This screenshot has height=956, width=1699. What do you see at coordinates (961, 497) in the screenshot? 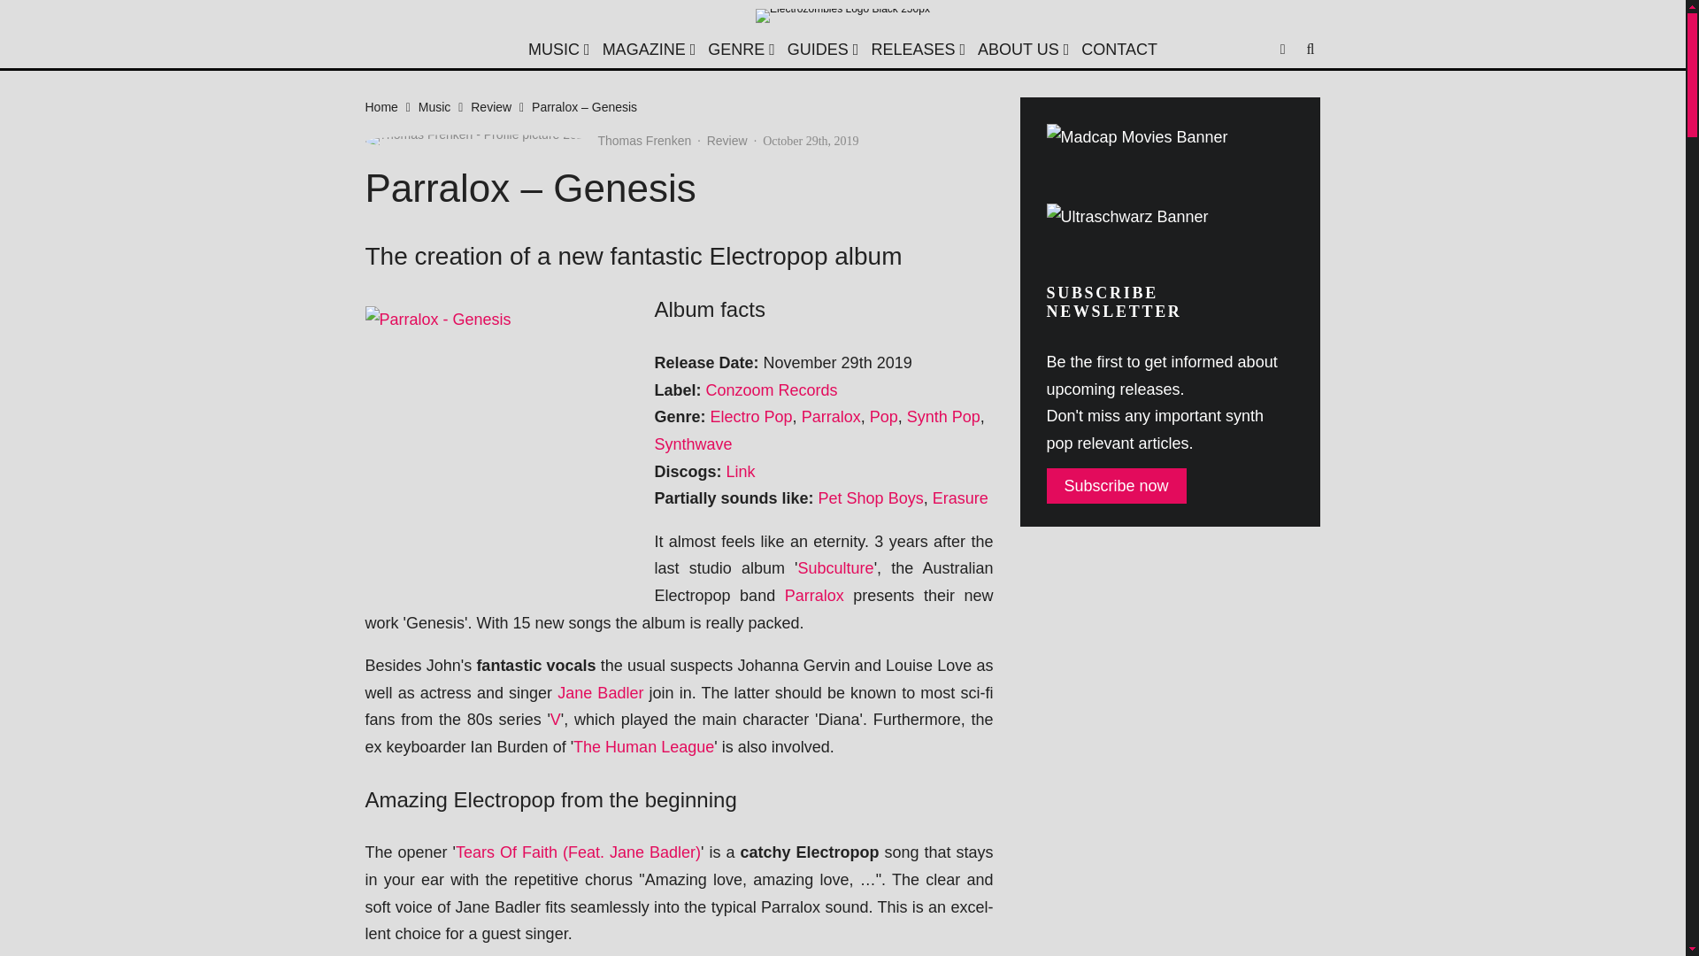
I see `Erasure` at bounding box center [961, 497].